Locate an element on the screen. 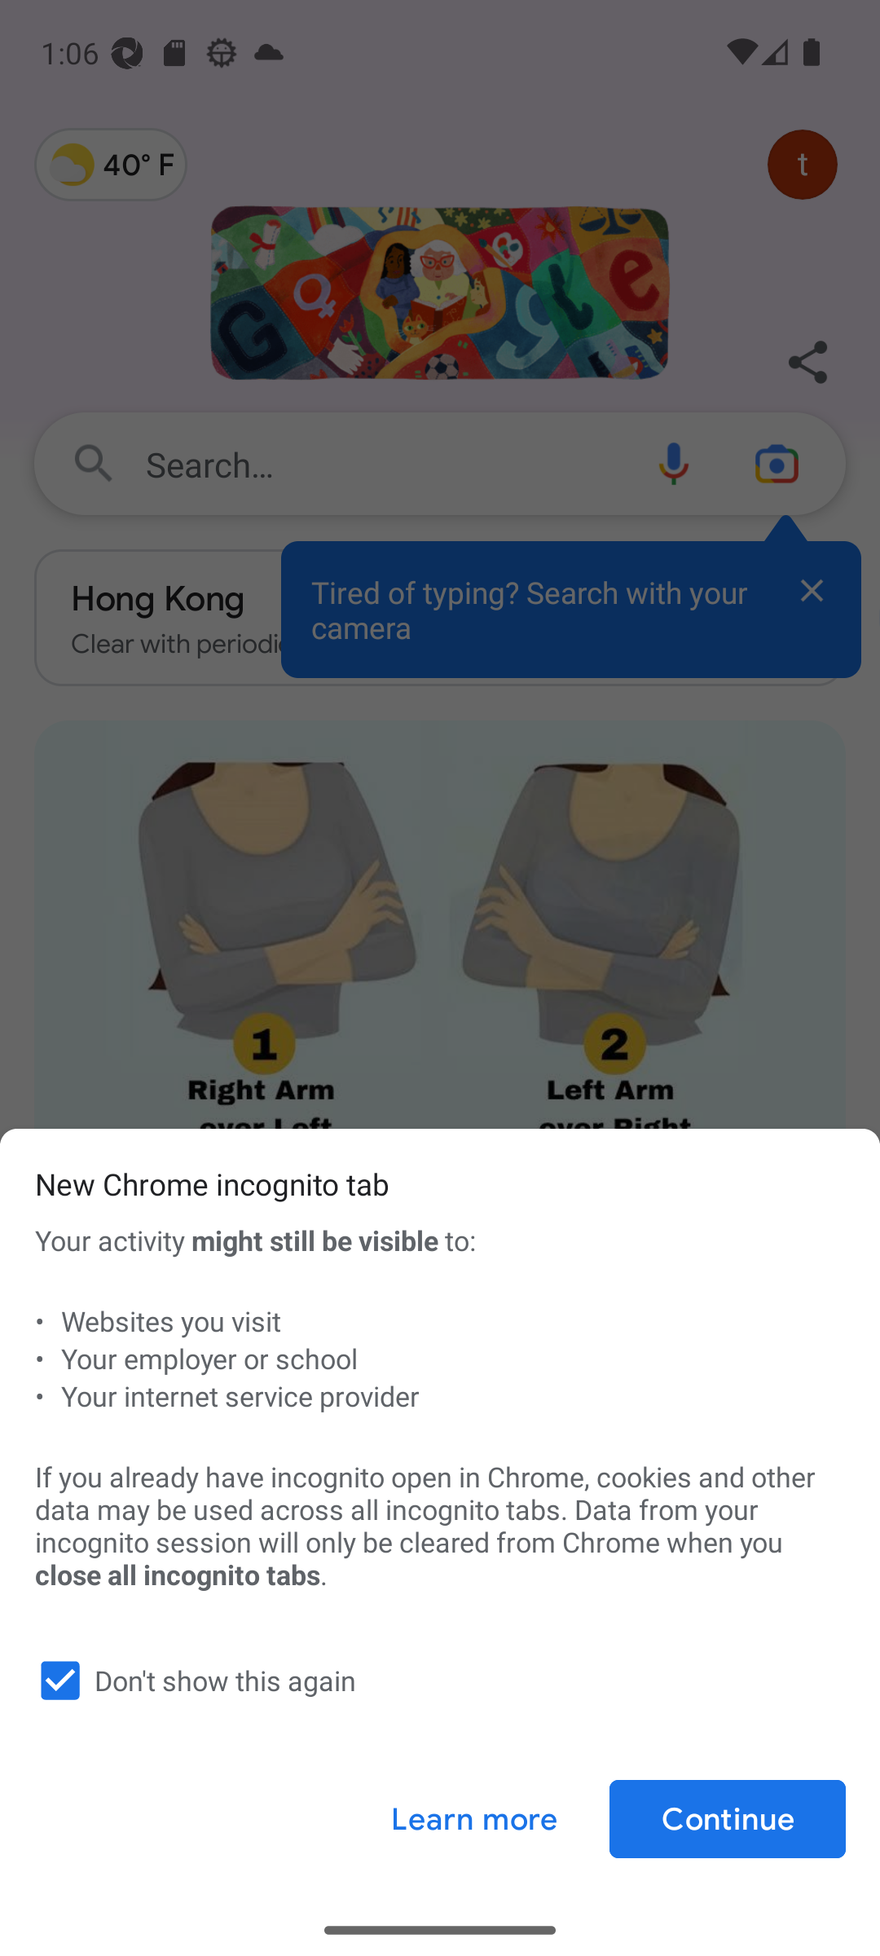 The width and height of the screenshot is (880, 1956). Continue is located at coordinates (727, 1819).